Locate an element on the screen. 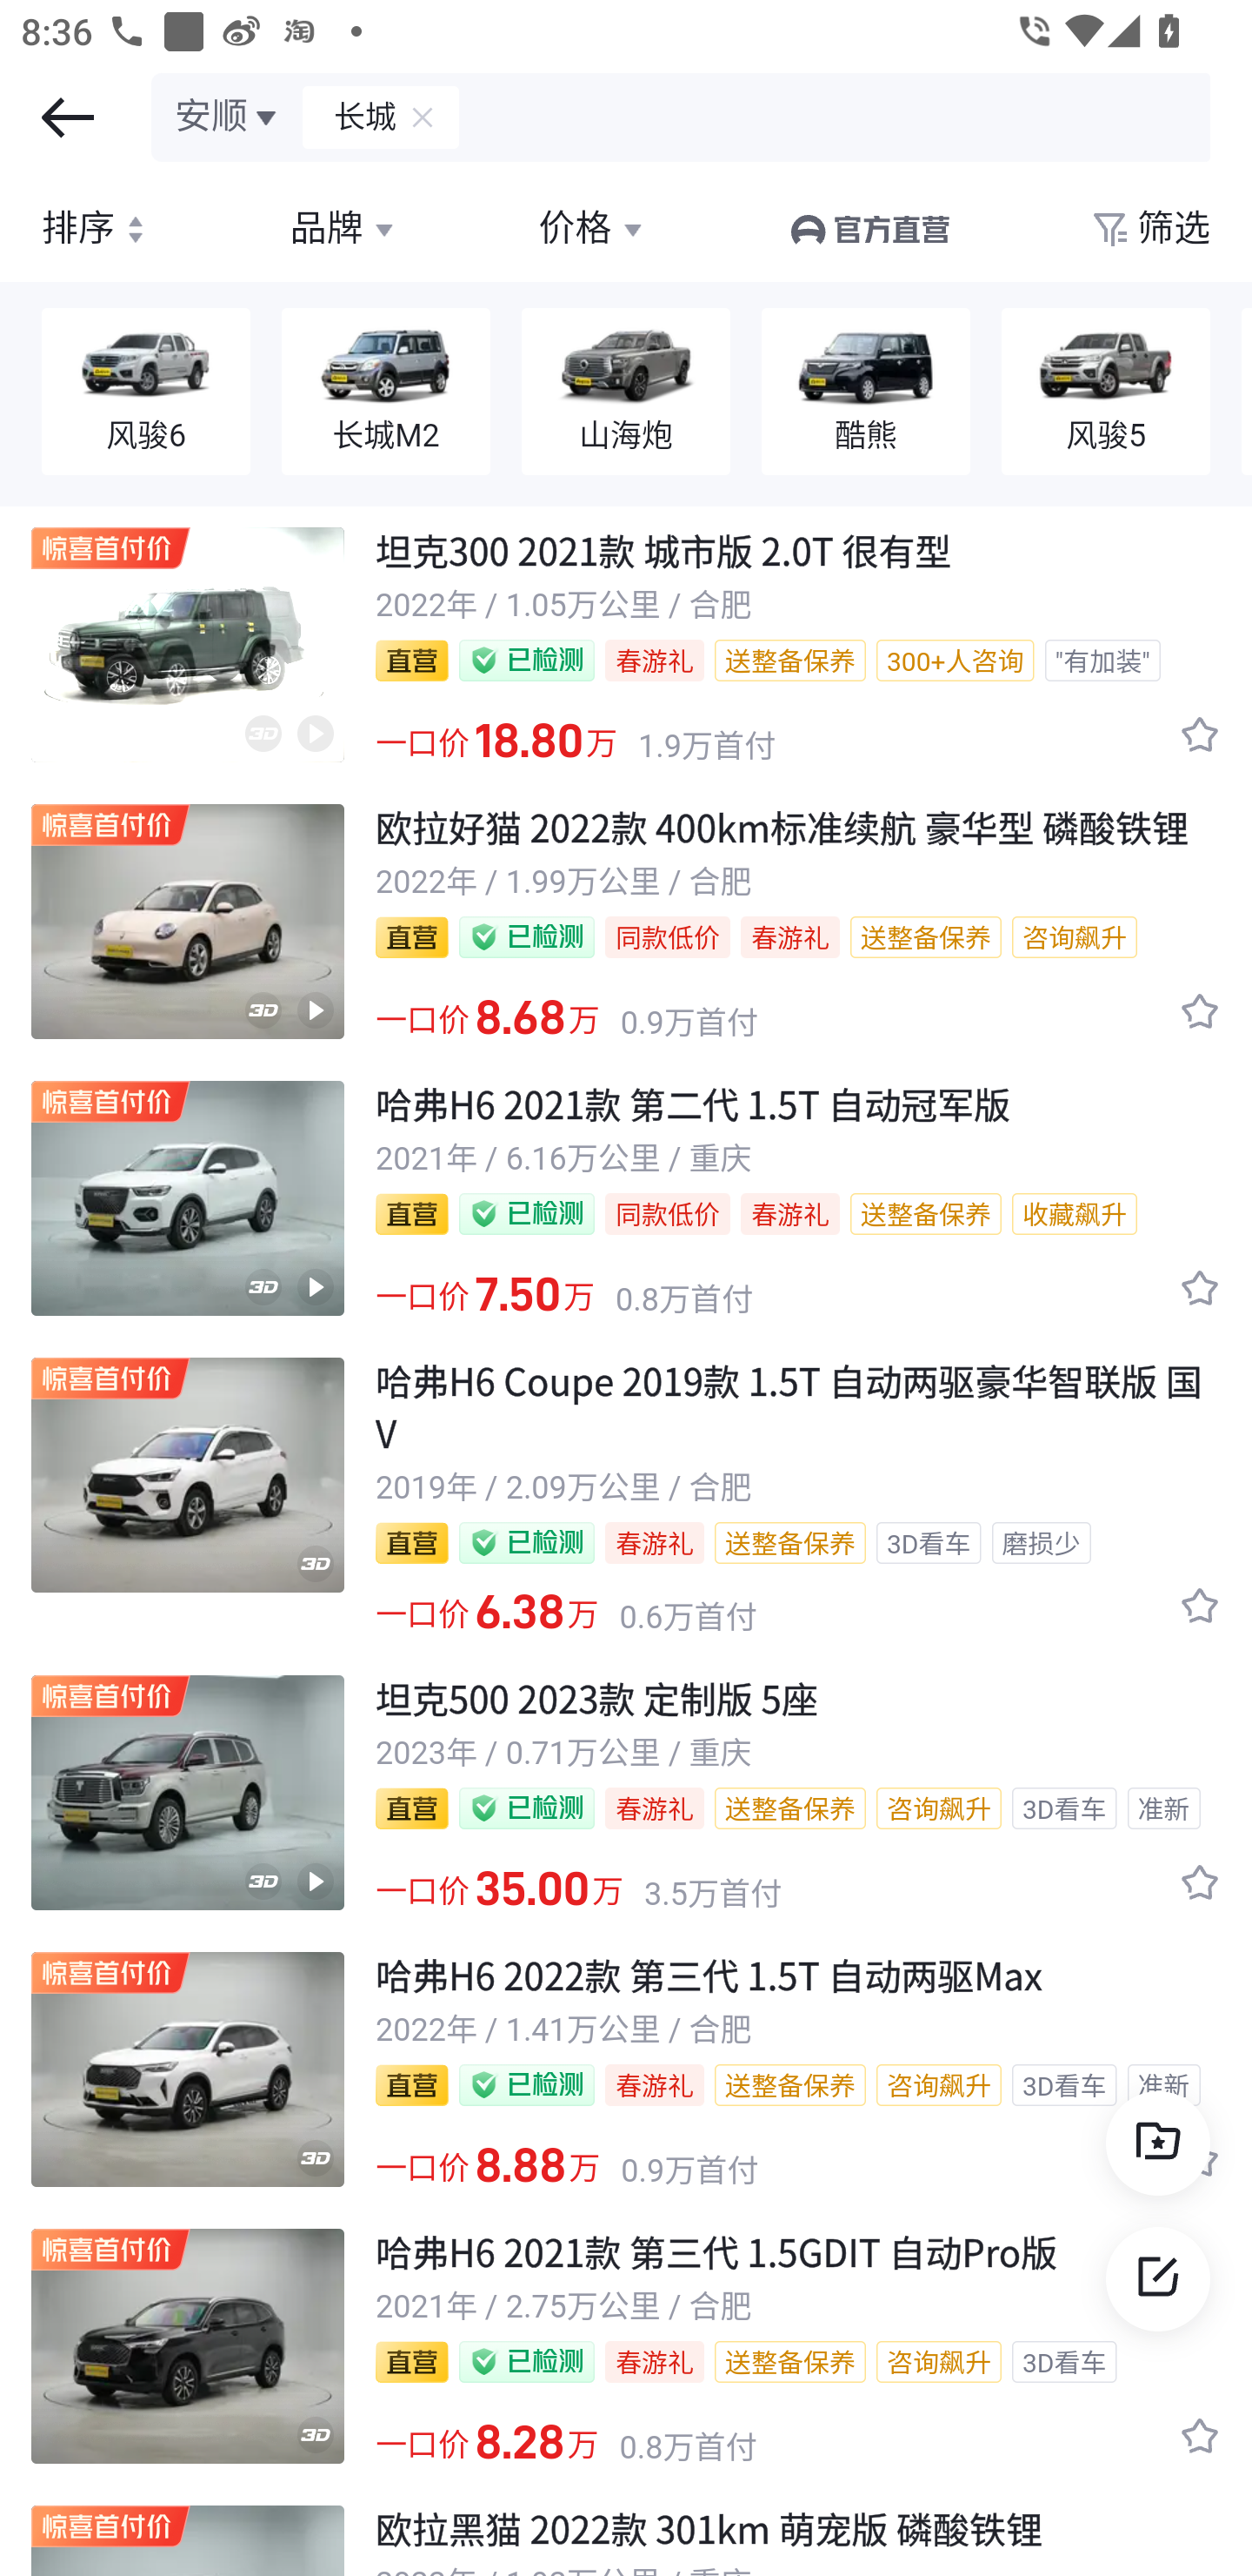 The image size is (1252, 2576). 筛选 is located at coordinates (1149, 229).